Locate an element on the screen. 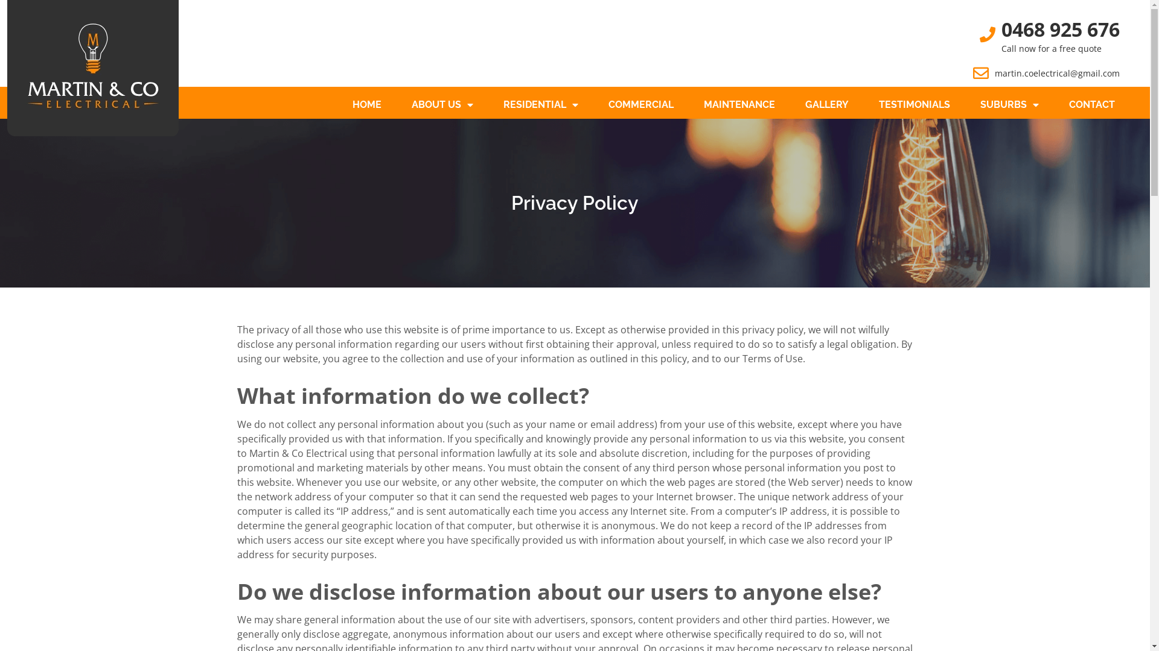 The width and height of the screenshot is (1159, 651). CONTACT is located at coordinates (1092, 105).